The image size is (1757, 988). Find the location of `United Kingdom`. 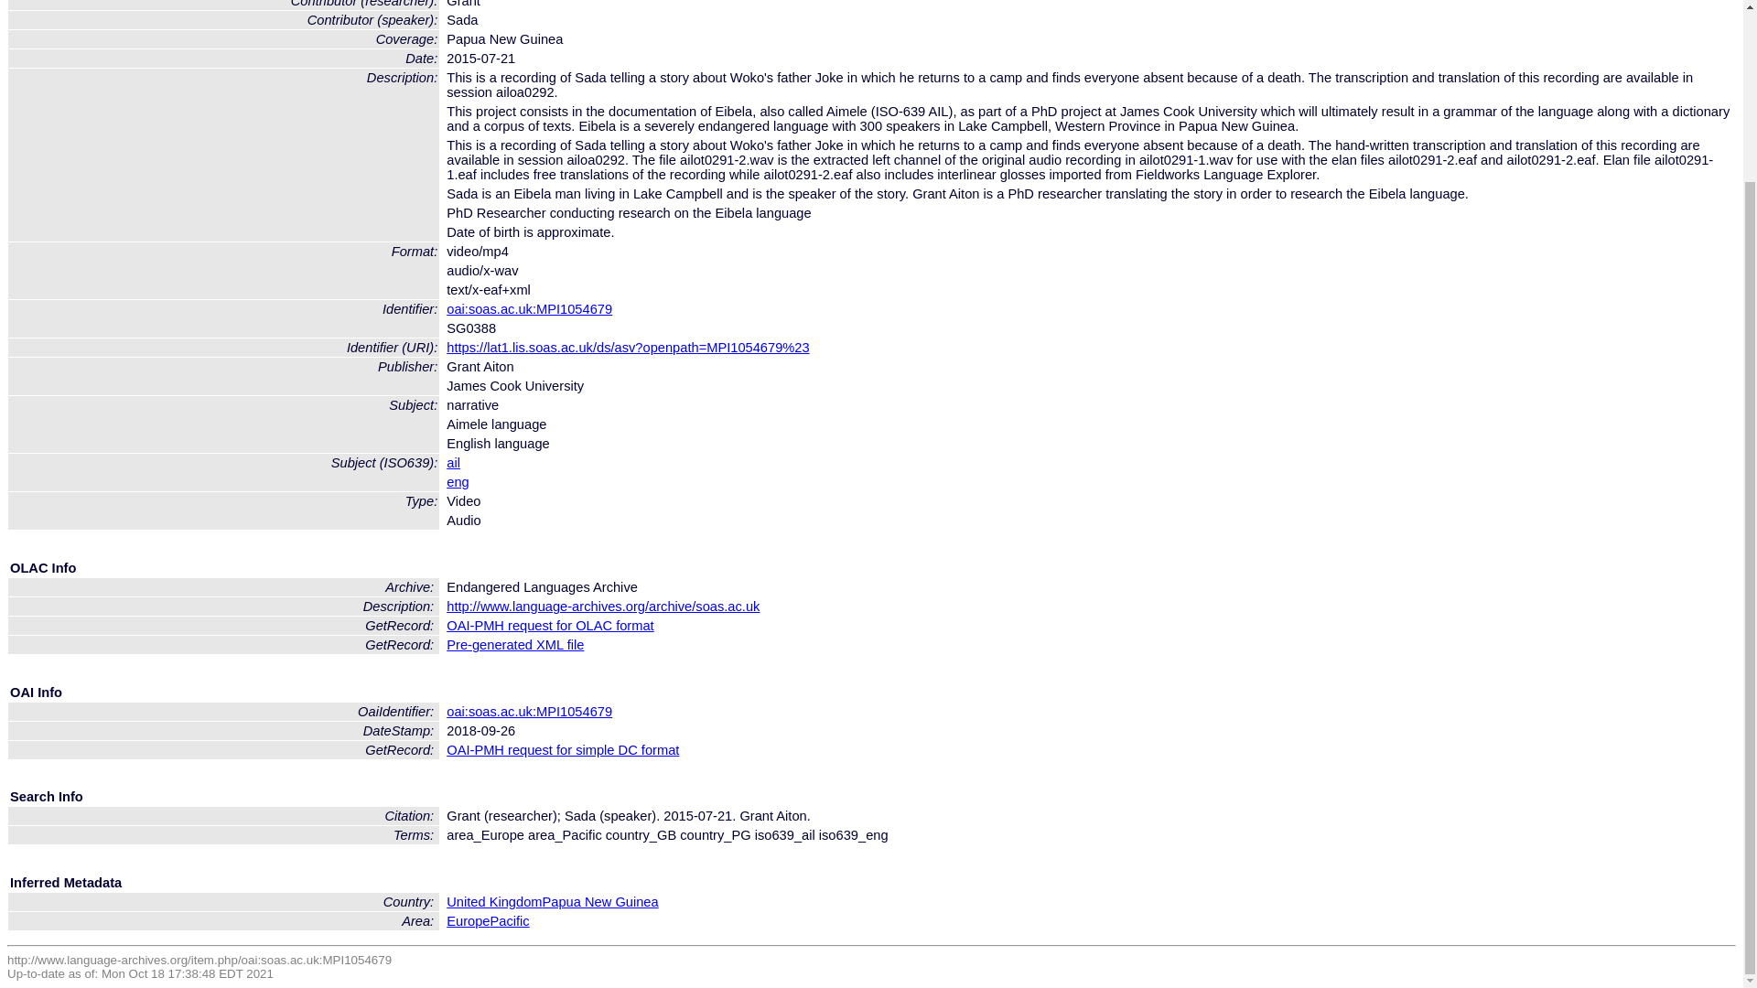

United Kingdom is located at coordinates (493, 902).